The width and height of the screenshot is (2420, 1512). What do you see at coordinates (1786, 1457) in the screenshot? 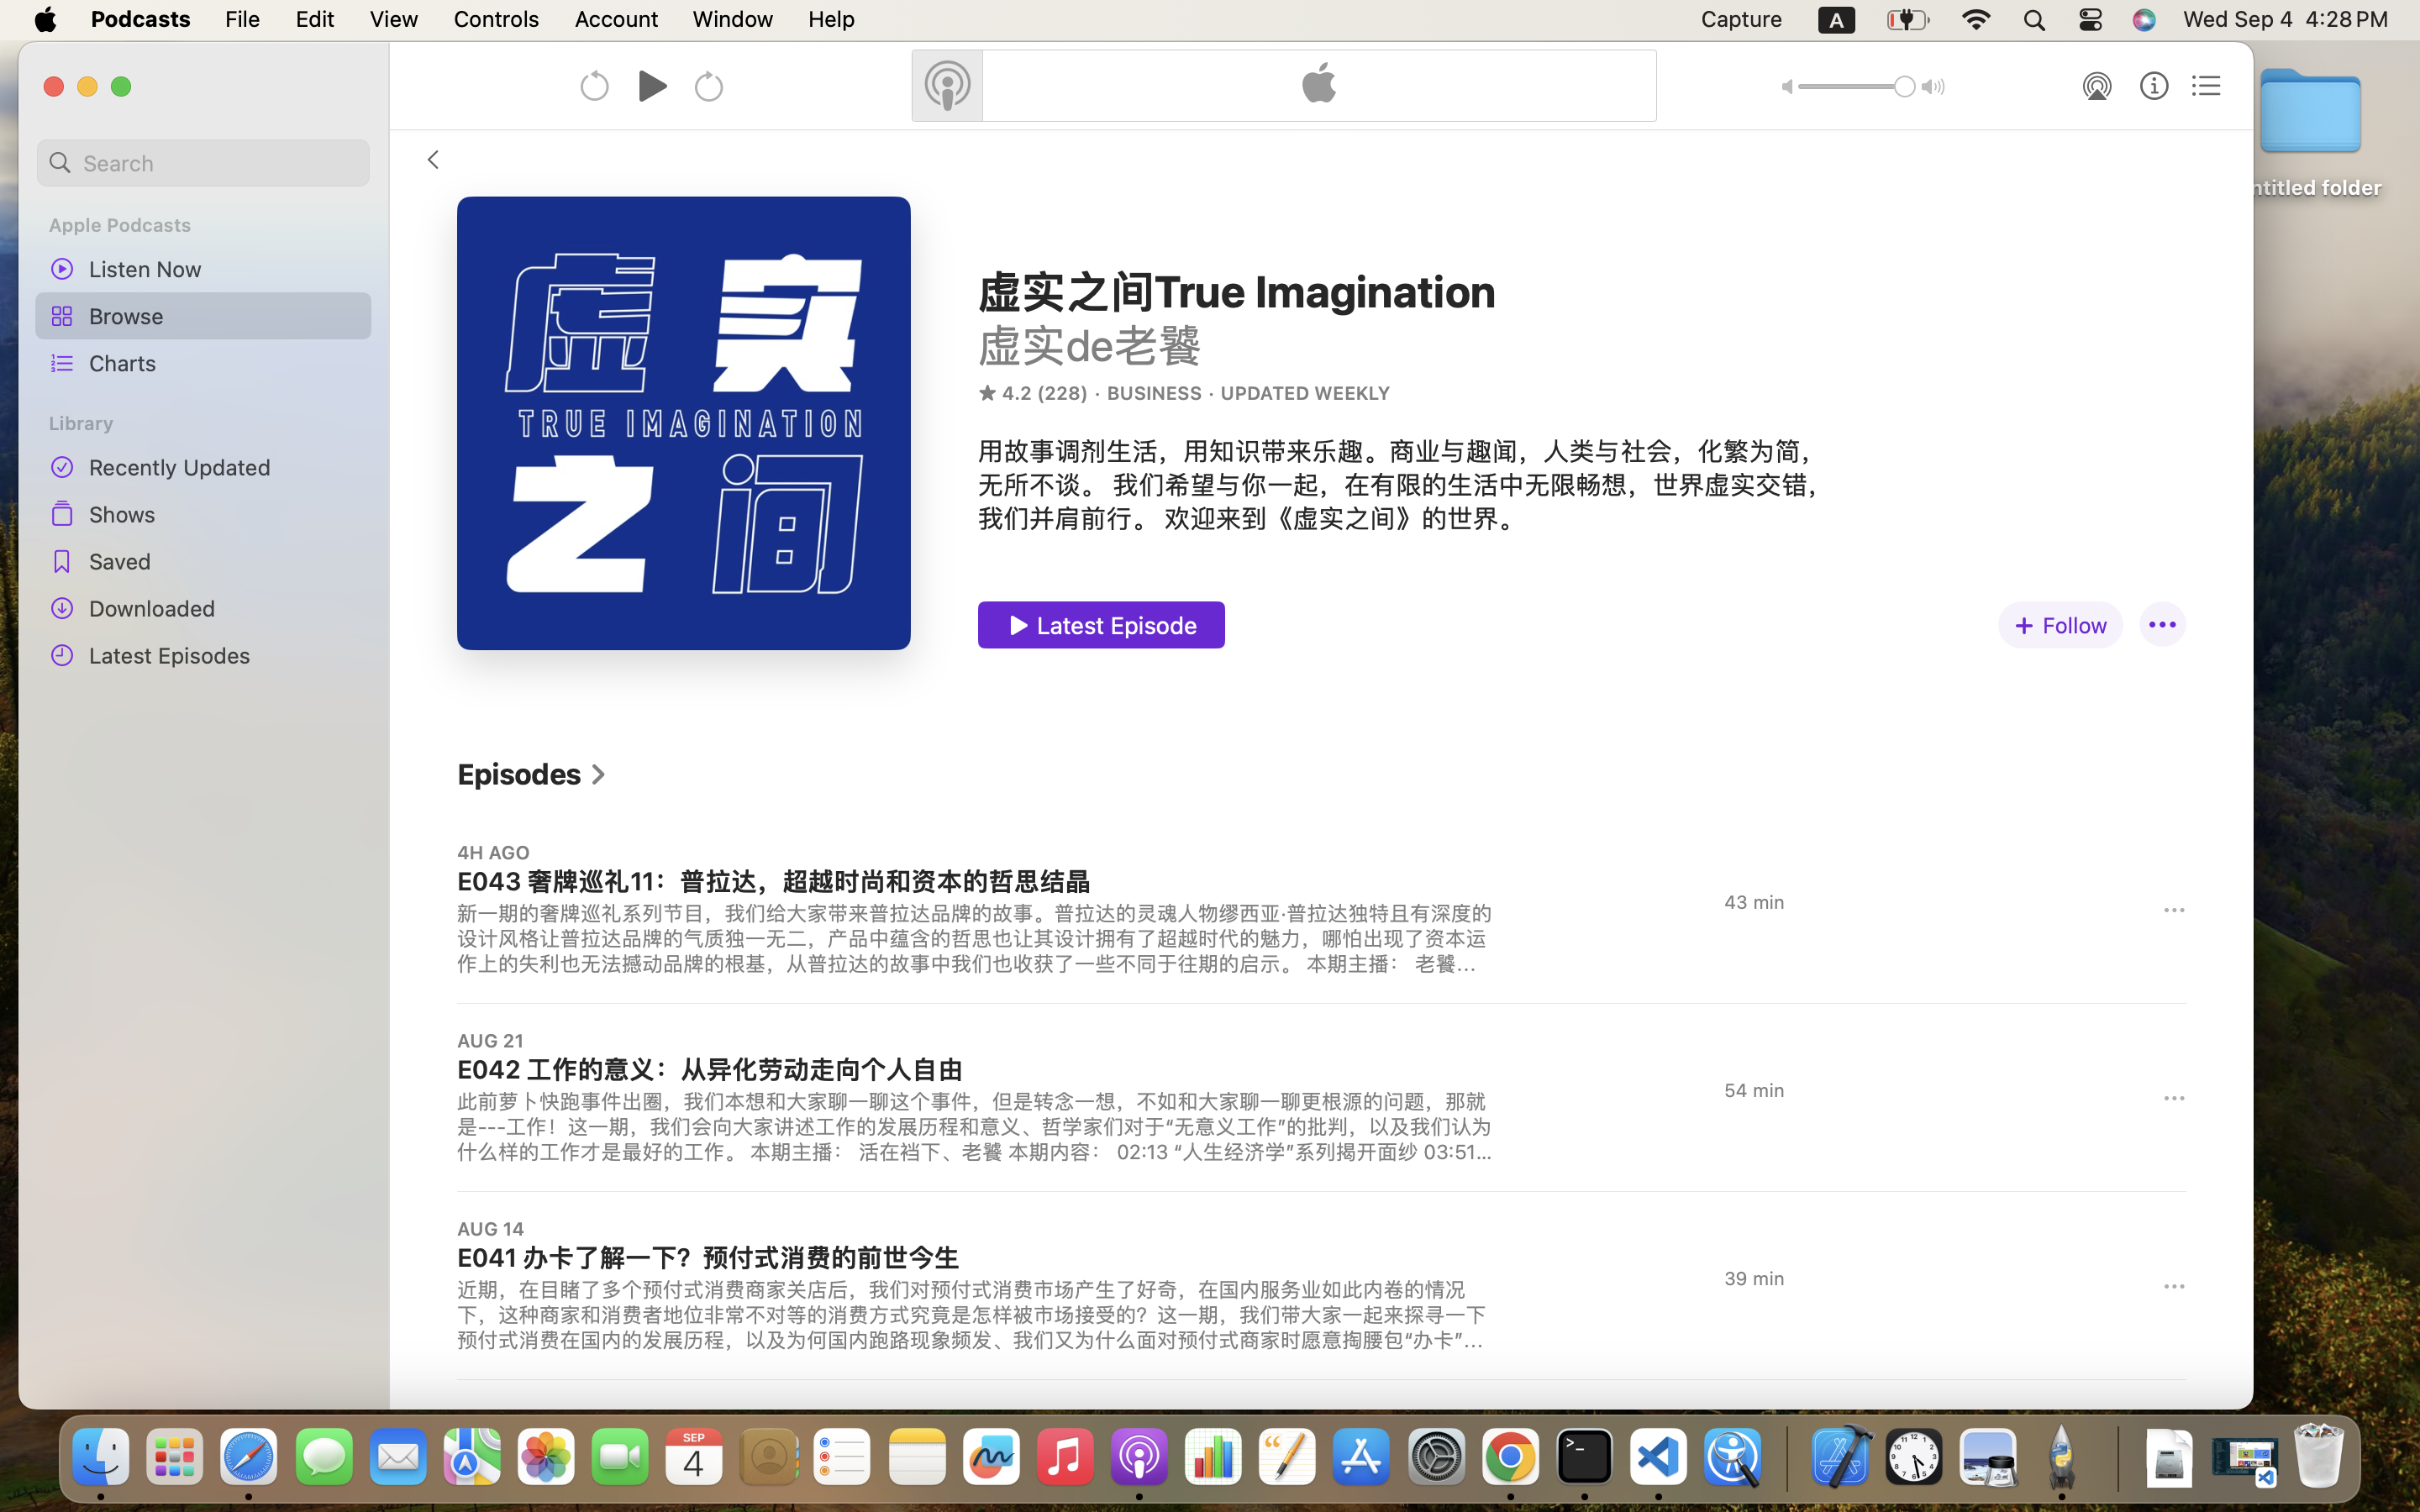
I see `0.4285714328289032` at bounding box center [1786, 1457].